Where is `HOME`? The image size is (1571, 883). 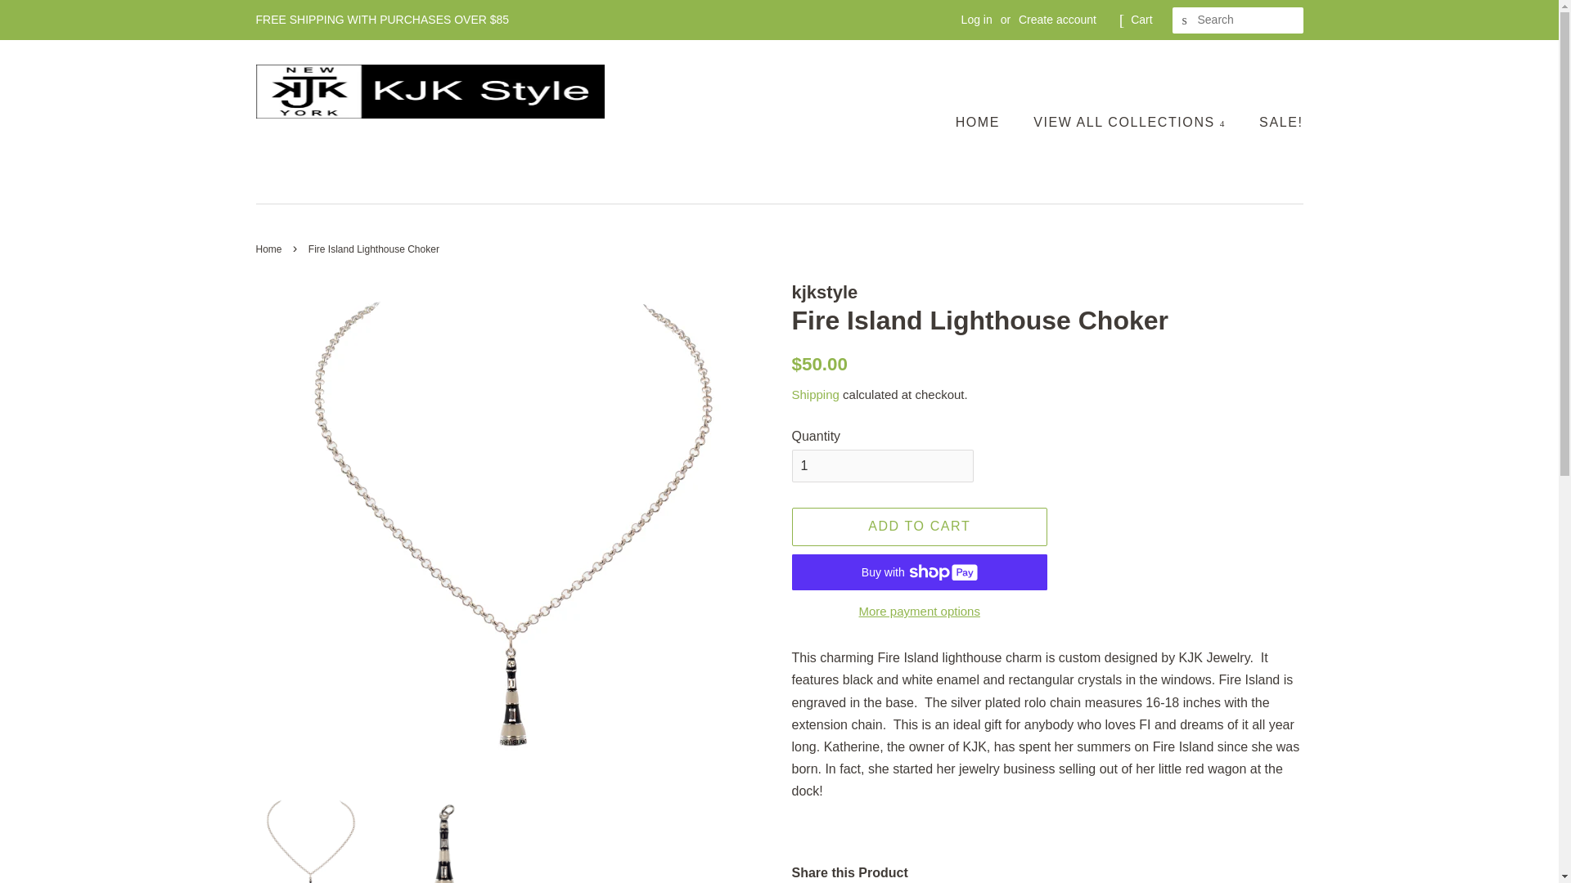
HOME is located at coordinates (985, 121).